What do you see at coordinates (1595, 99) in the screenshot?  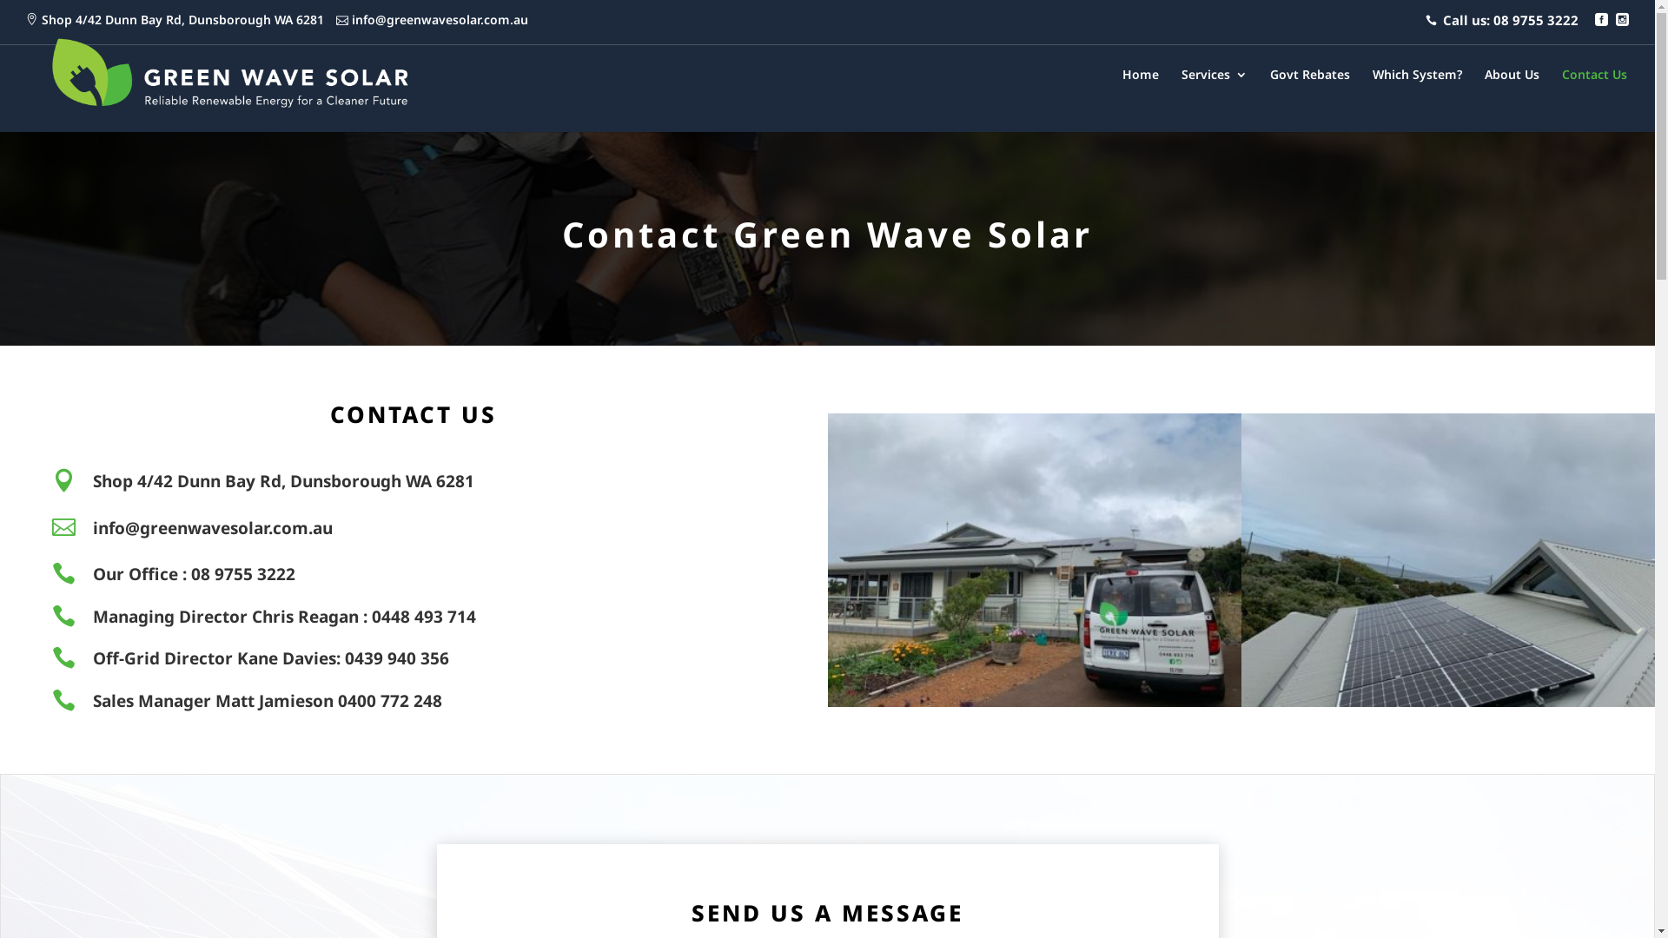 I see `Contact Us` at bounding box center [1595, 99].